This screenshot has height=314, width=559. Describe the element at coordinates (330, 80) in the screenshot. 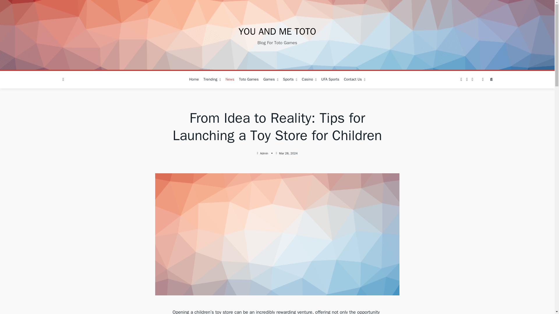

I see `UFA Sports` at that location.